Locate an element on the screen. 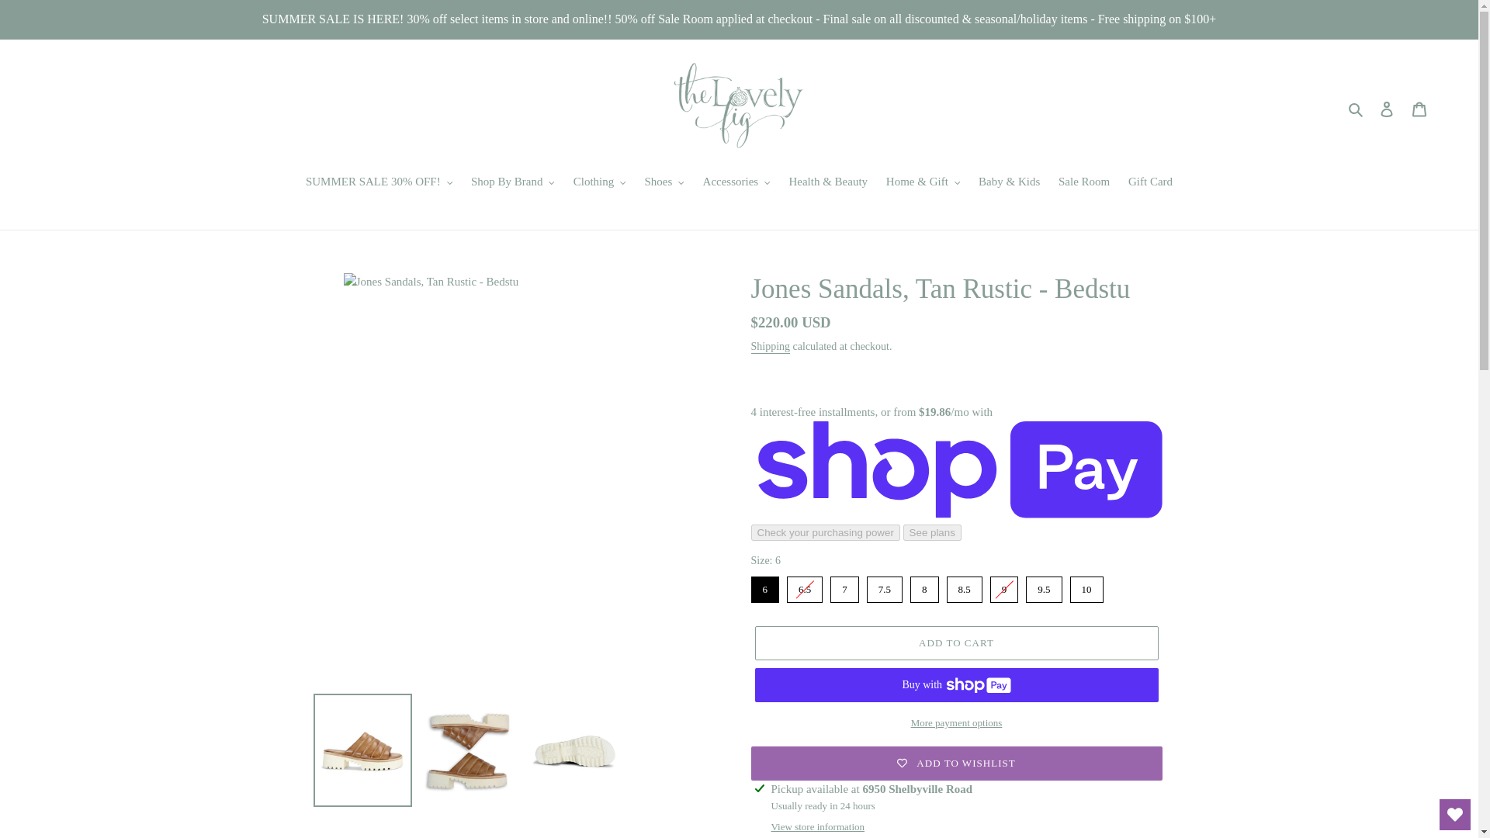 This screenshot has width=1490, height=838. Search is located at coordinates (1357, 109).